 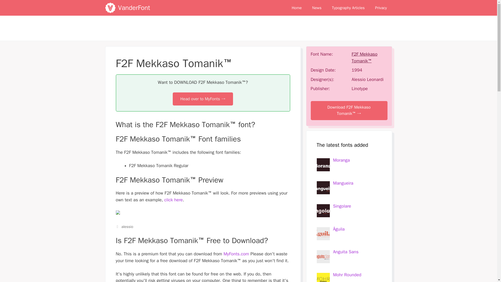 What do you see at coordinates (236, 254) in the screenshot?
I see `MyFonts.com` at bounding box center [236, 254].